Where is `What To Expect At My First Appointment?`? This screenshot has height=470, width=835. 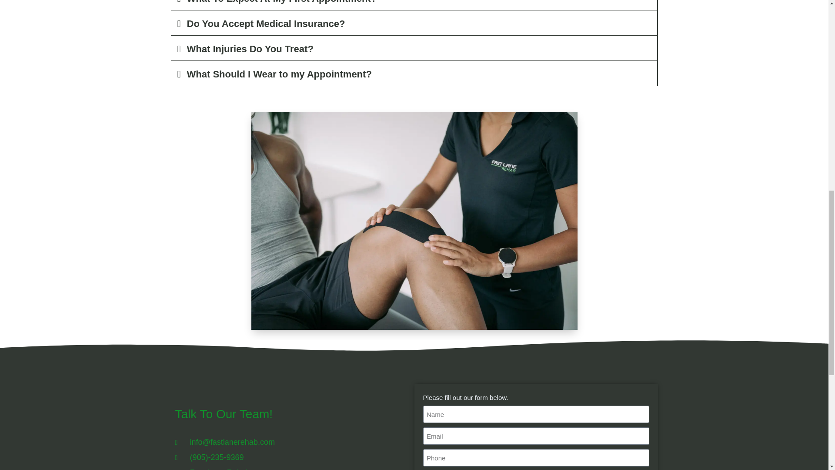 What To Expect At My First Appointment? is located at coordinates (282, 2).